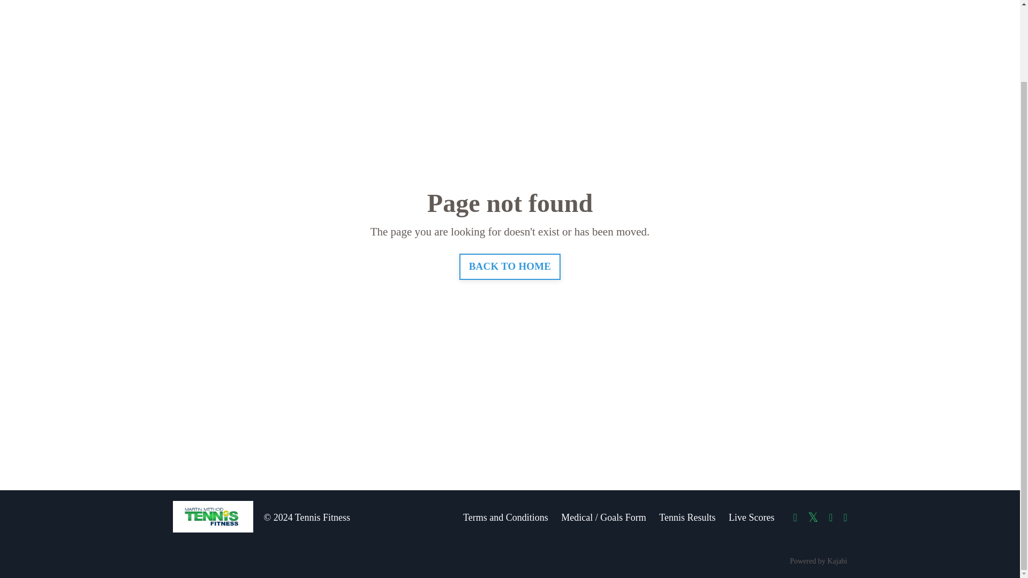 This screenshot has width=1028, height=578. I want to click on Live Scores, so click(751, 517).